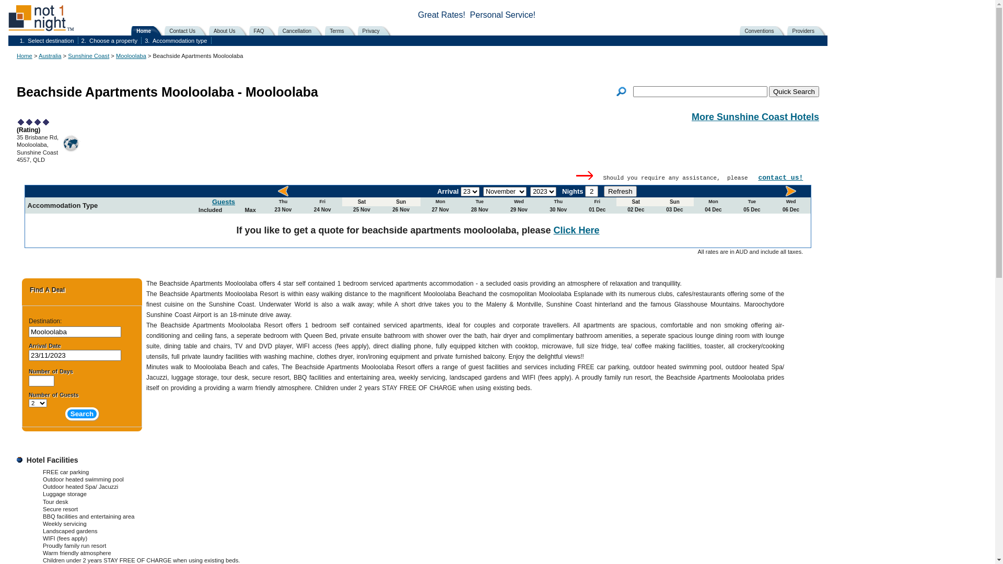 The image size is (1003, 564). What do you see at coordinates (755, 117) in the screenshot?
I see `More Sunshine Coast Hotels` at bounding box center [755, 117].